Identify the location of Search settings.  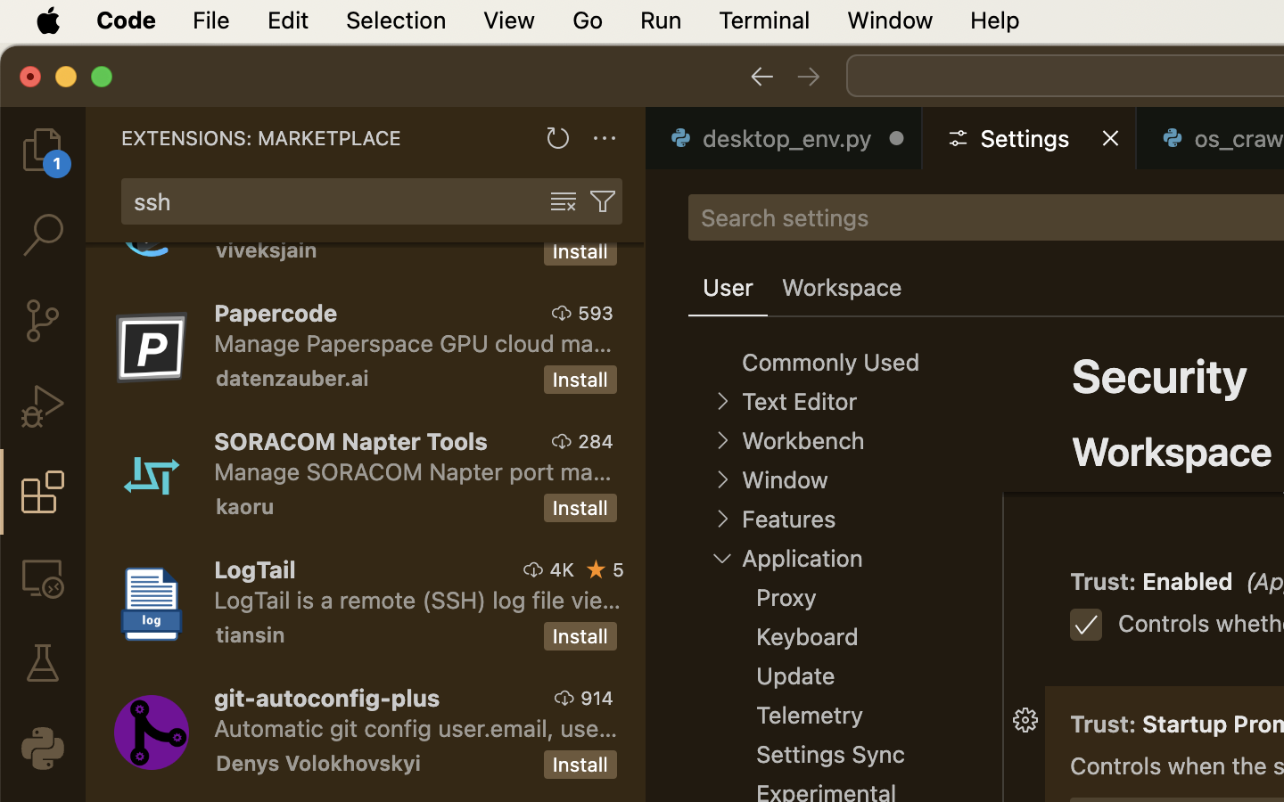
(785, 217).